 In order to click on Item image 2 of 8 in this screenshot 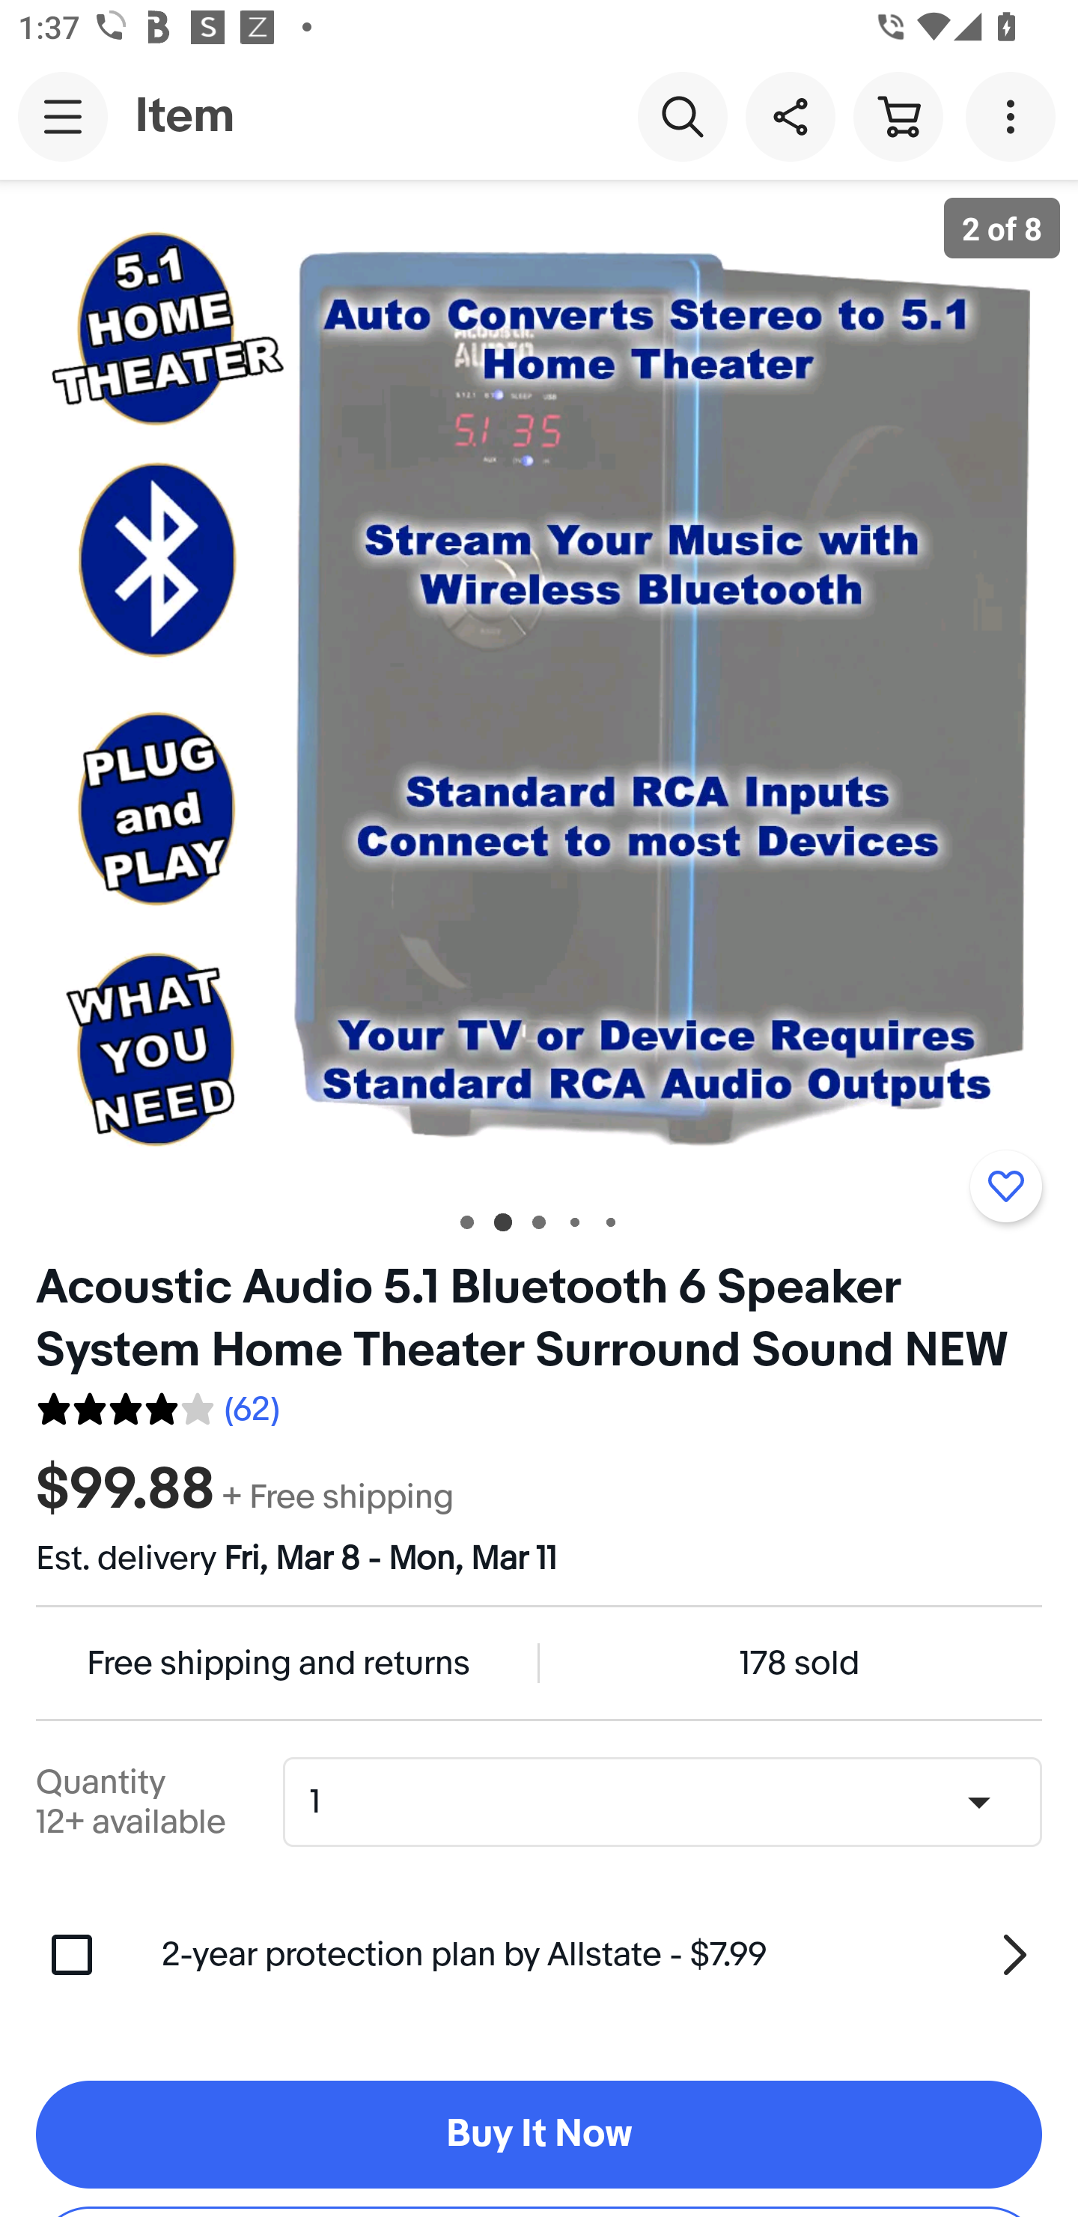, I will do `click(539, 682)`.